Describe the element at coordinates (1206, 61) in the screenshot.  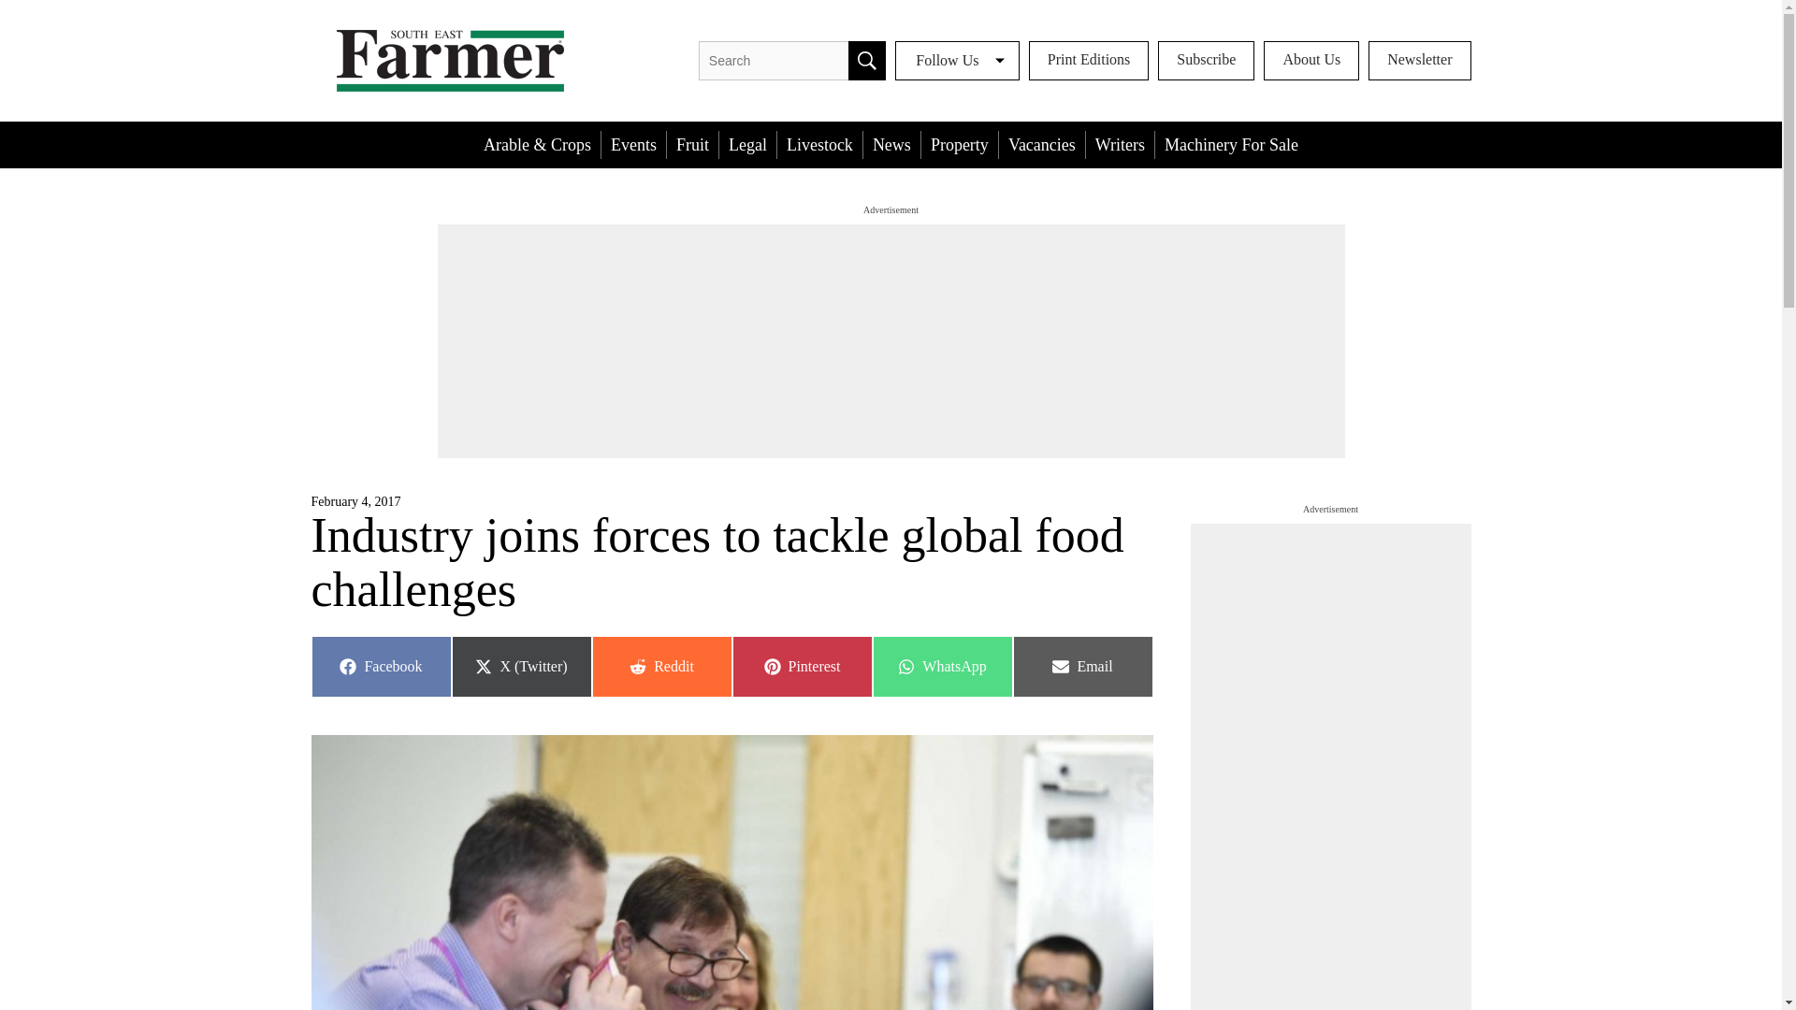
I see `Print Editions` at that location.